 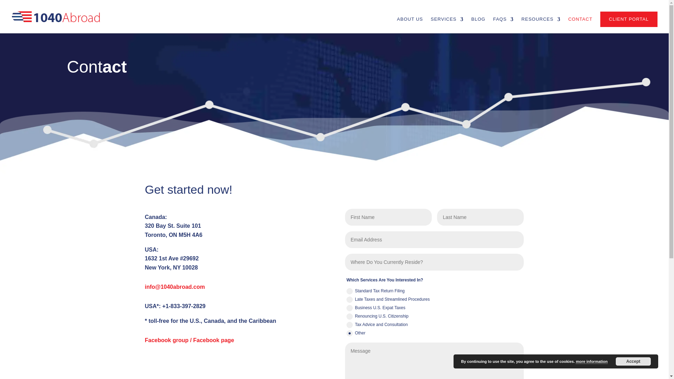 I want to click on info@1040abroad.com, so click(x=175, y=287).